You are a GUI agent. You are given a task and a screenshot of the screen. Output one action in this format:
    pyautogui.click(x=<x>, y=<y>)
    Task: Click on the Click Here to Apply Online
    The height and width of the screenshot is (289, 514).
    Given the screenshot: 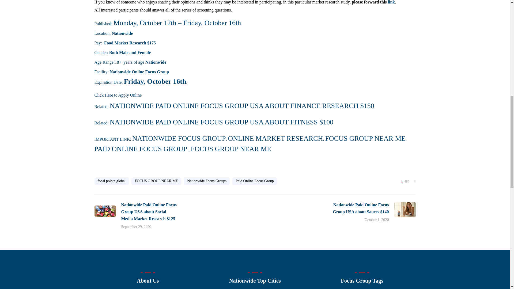 What is the action you would take?
    pyautogui.click(x=118, y=95)
    